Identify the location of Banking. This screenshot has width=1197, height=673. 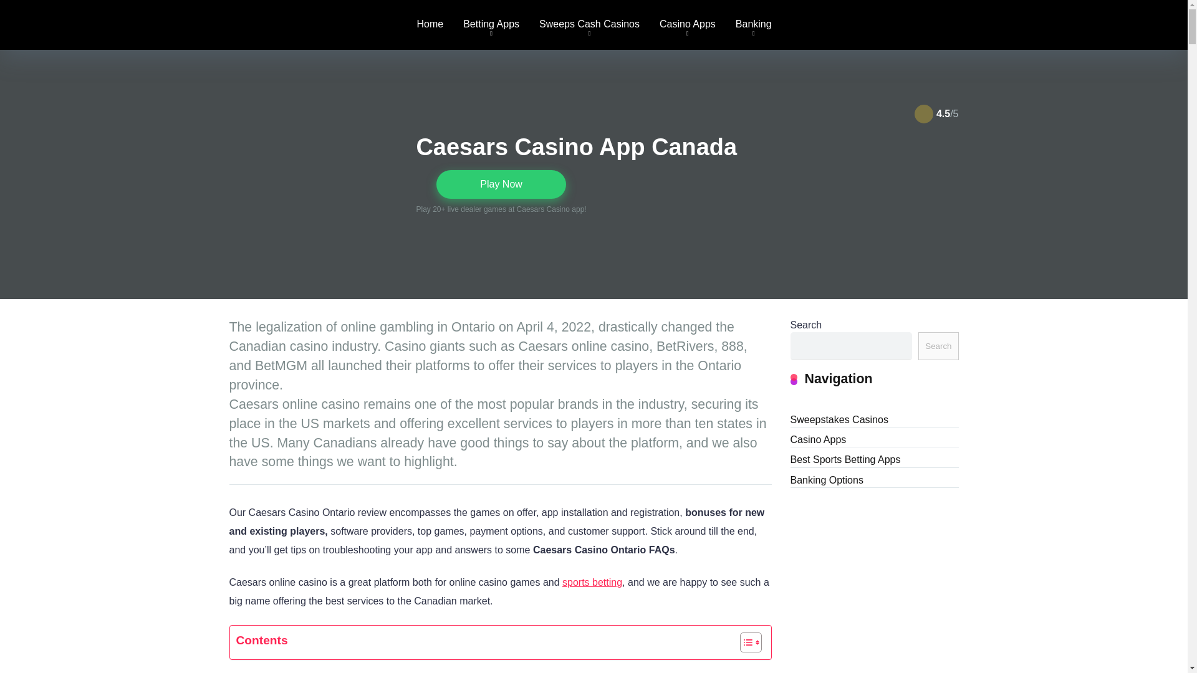
(753, 25).